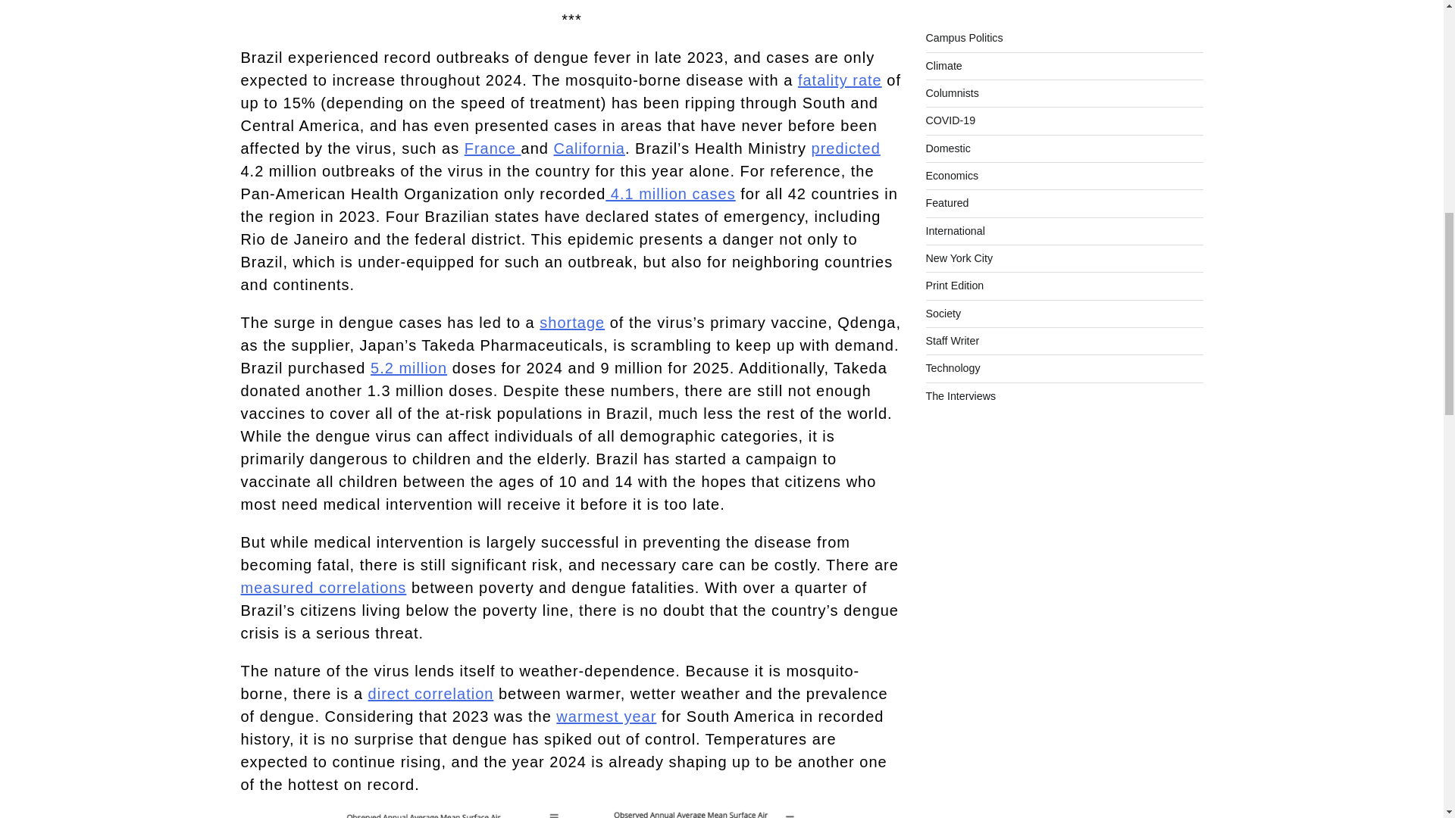 The height and width of the screenshot is (818, 1455). I want to click on shortage, so click(572, 323).